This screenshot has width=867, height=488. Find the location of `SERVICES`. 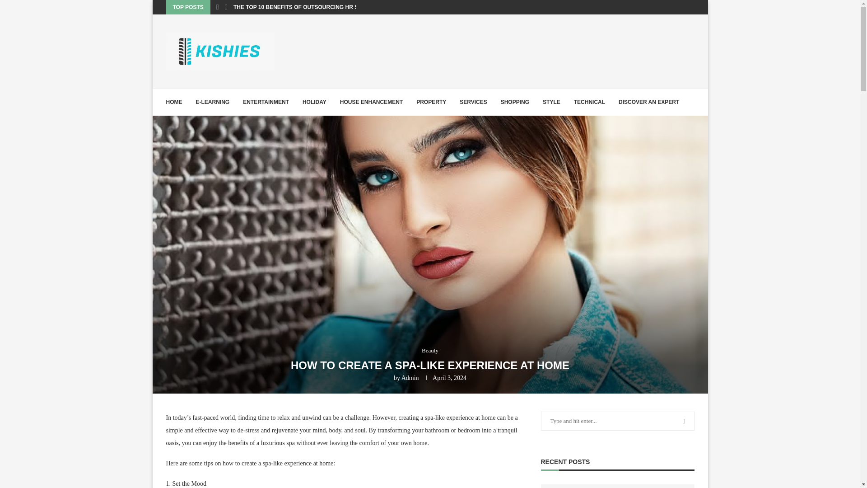

SERVICES is located at coordinates (473, 102).